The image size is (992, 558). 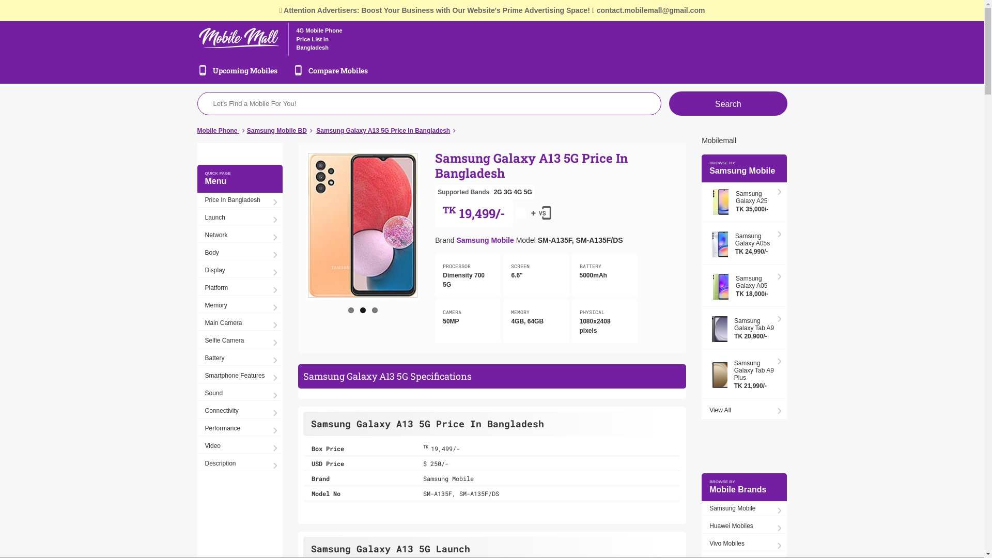 I want to click on Samsung Galaxy Tab A9 Plus
TK 21,990/-, so click(x=744, y=375).